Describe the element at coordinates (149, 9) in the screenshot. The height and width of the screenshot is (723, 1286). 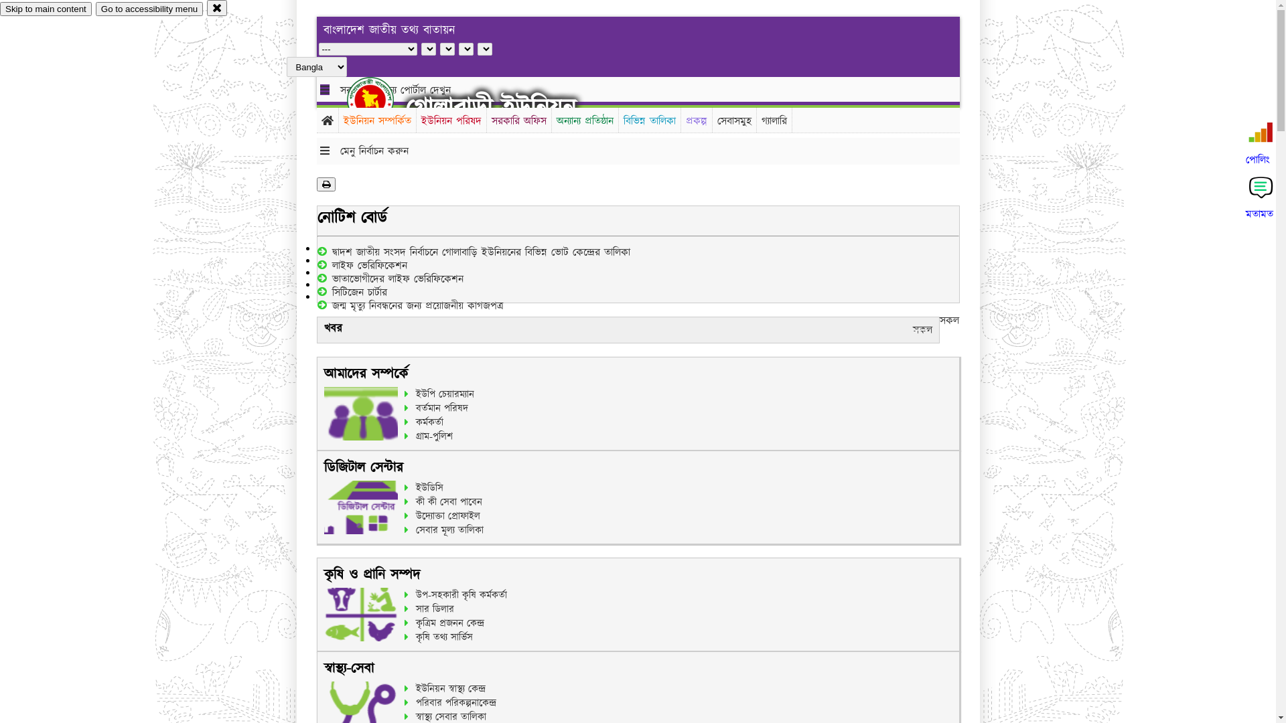
I see `Go to accessibility menu` at that location.